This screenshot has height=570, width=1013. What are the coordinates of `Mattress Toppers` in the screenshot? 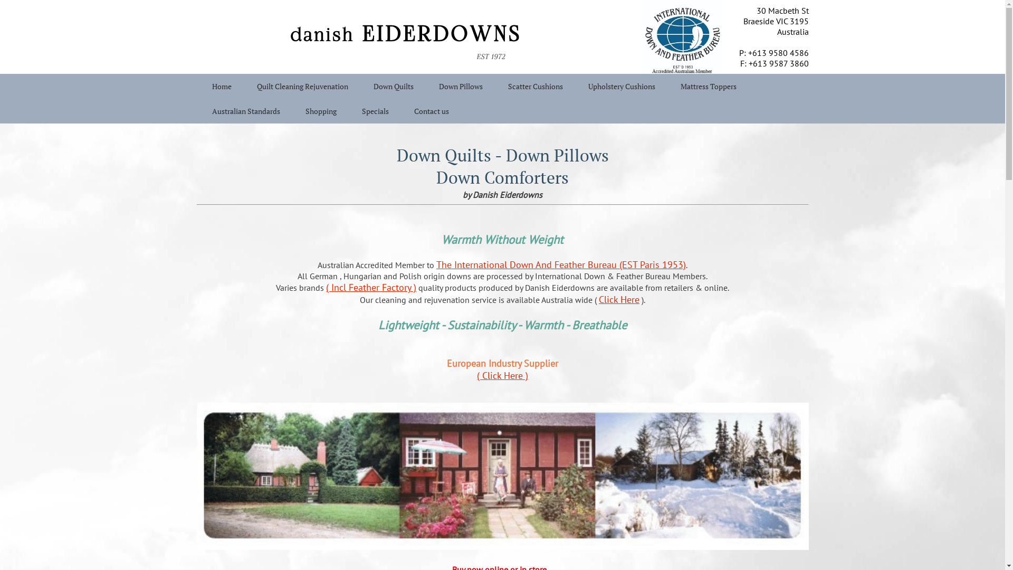 It's located at (709, 86).